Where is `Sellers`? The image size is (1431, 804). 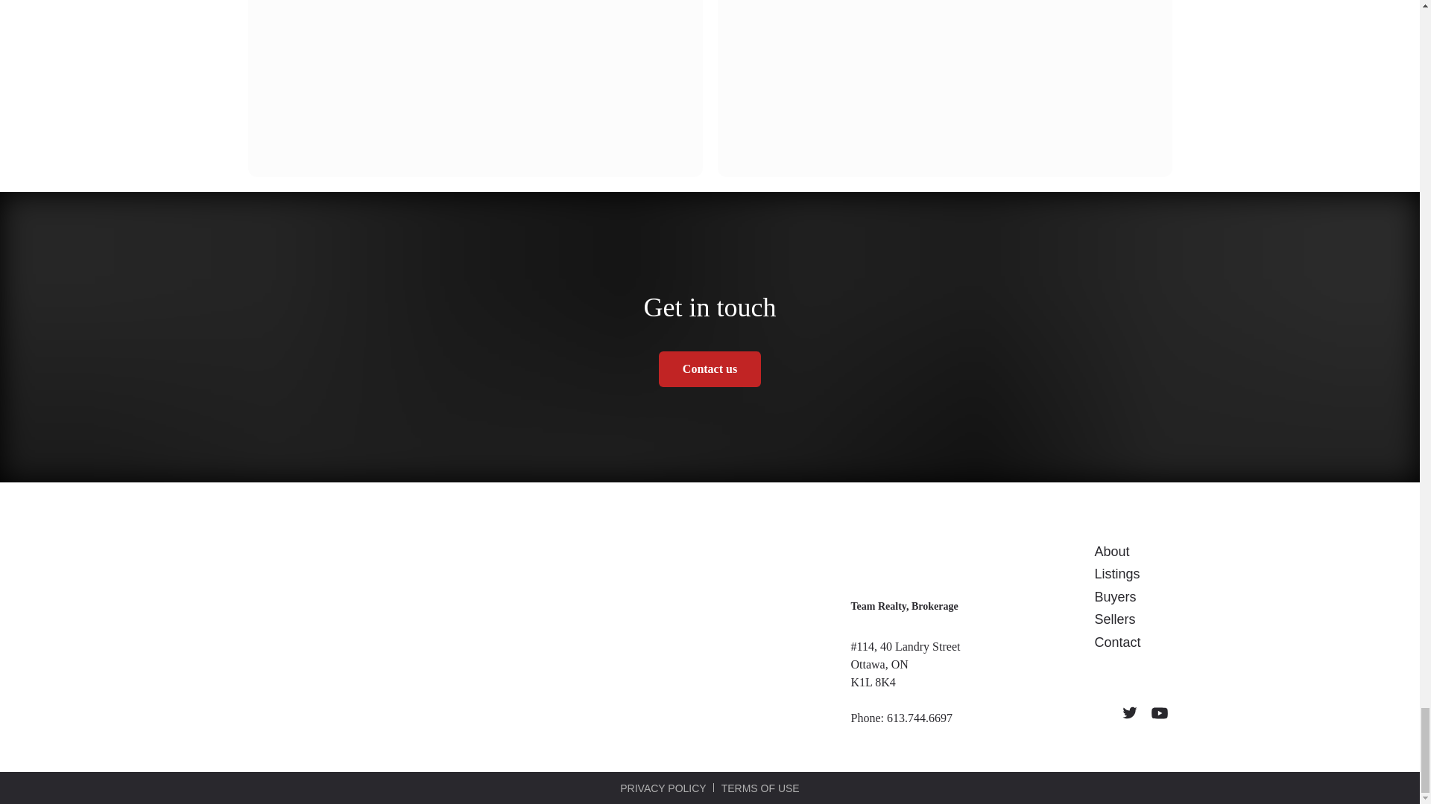
Sellers is located at coordinates (1114, 619).